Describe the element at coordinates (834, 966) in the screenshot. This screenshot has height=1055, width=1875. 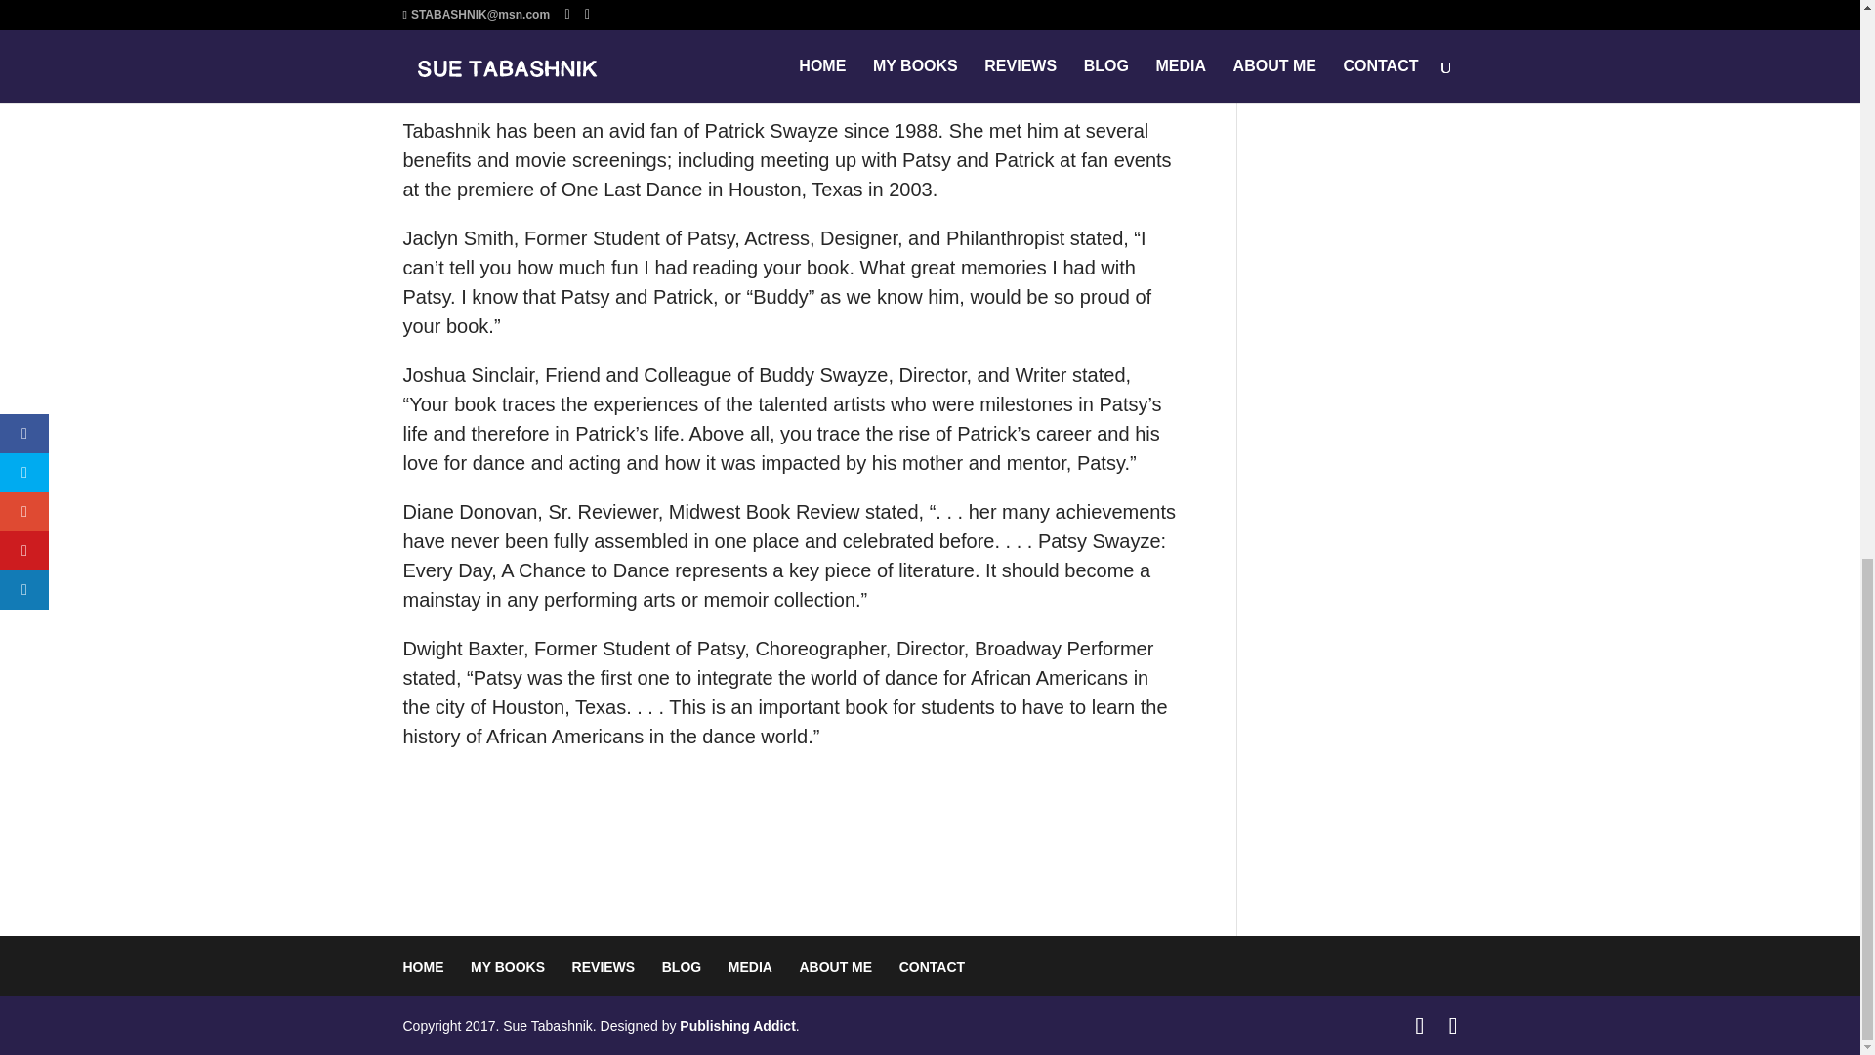
I see `ABOUT ME` at that location.